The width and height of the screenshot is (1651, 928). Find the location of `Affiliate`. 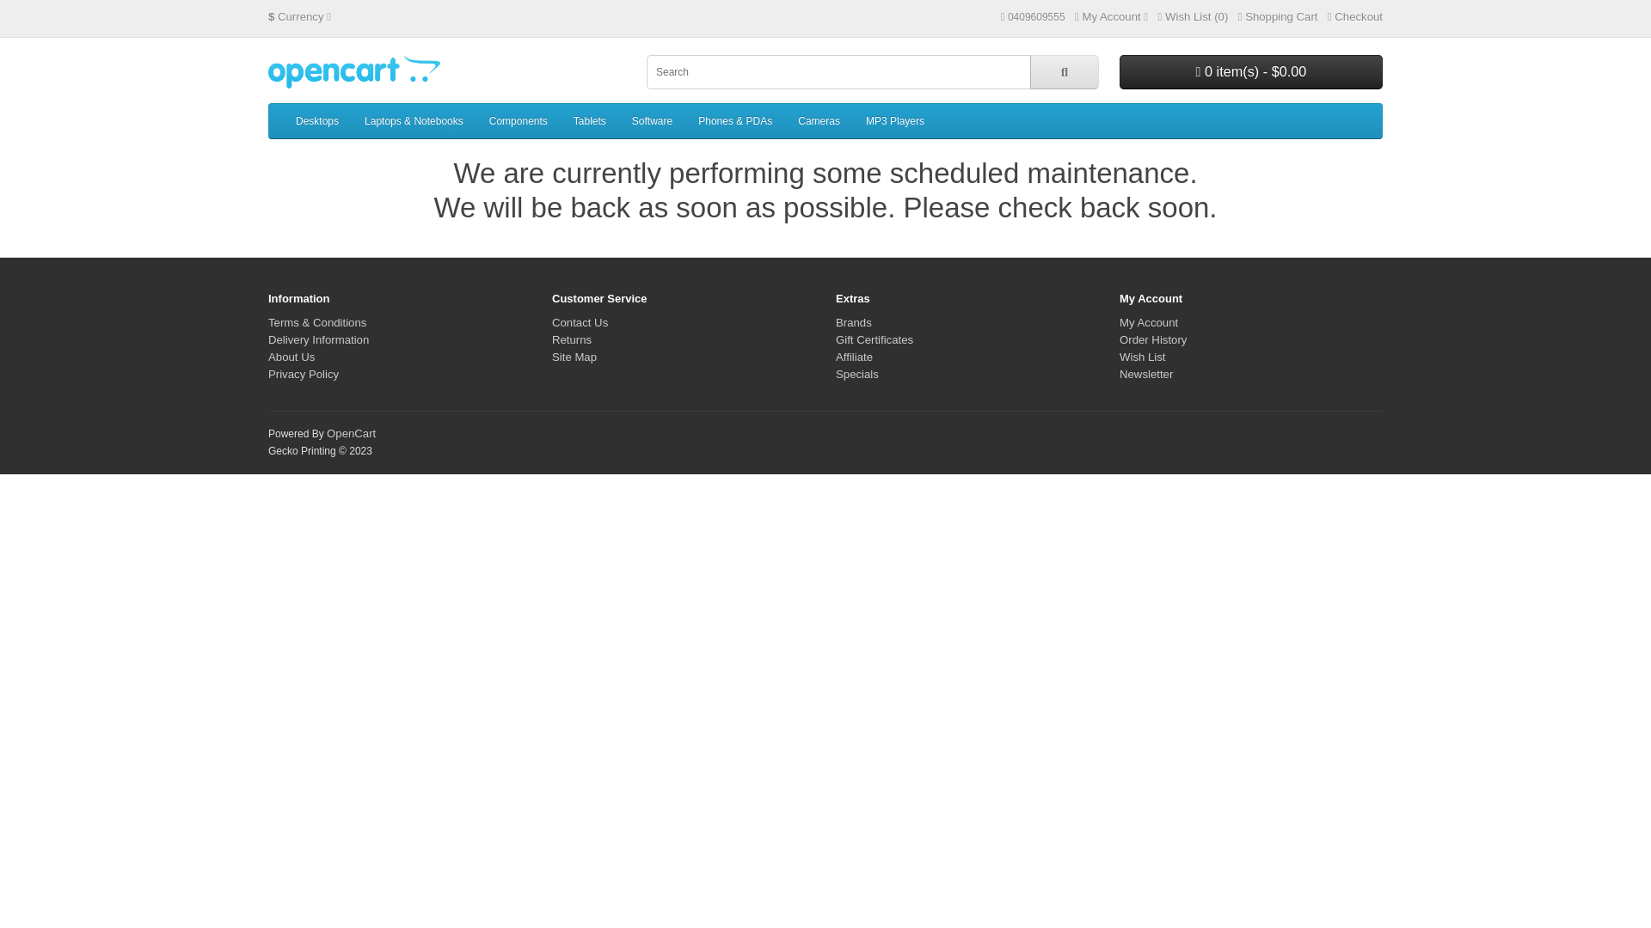

Affiliate is located at coordinates (855, 357).